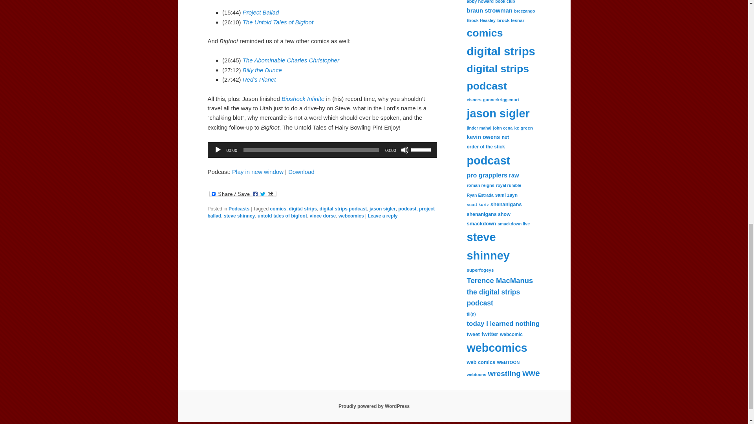 This screenshot has height=424, width=754. I want to click on Mute, so click(404, 150).